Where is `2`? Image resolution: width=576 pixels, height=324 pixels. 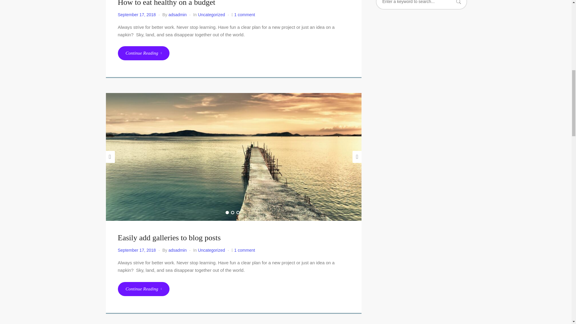
2 is located at coordinates (232, 212).